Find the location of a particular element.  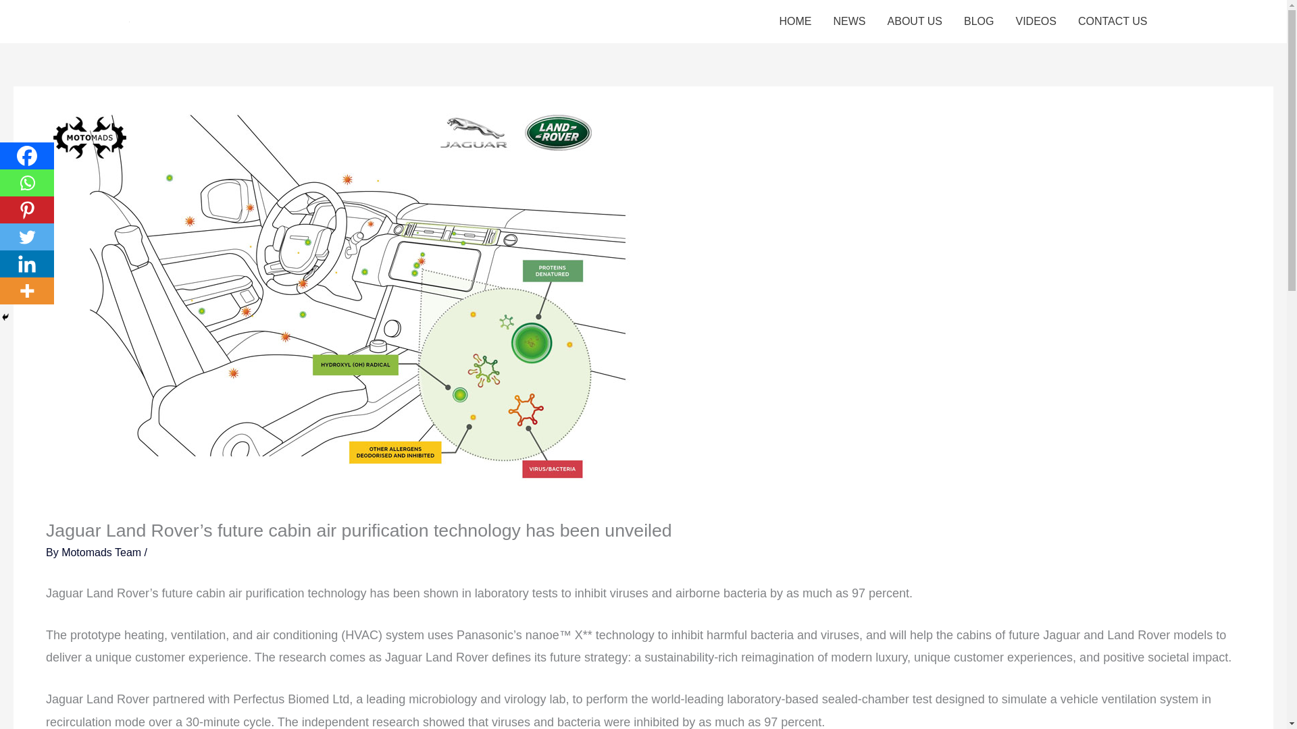

Whatsapp is located at coordinates (27, 182).